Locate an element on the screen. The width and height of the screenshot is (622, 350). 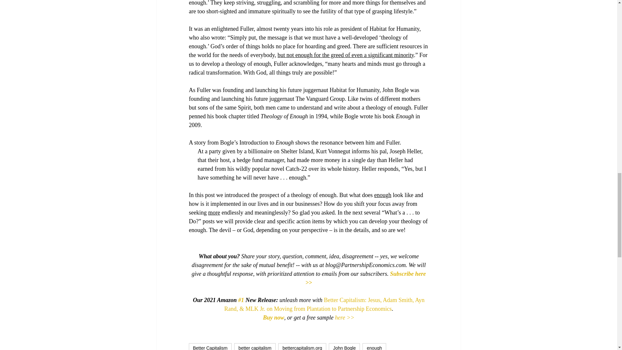
better capitalism is located at coordinates (255, 347).